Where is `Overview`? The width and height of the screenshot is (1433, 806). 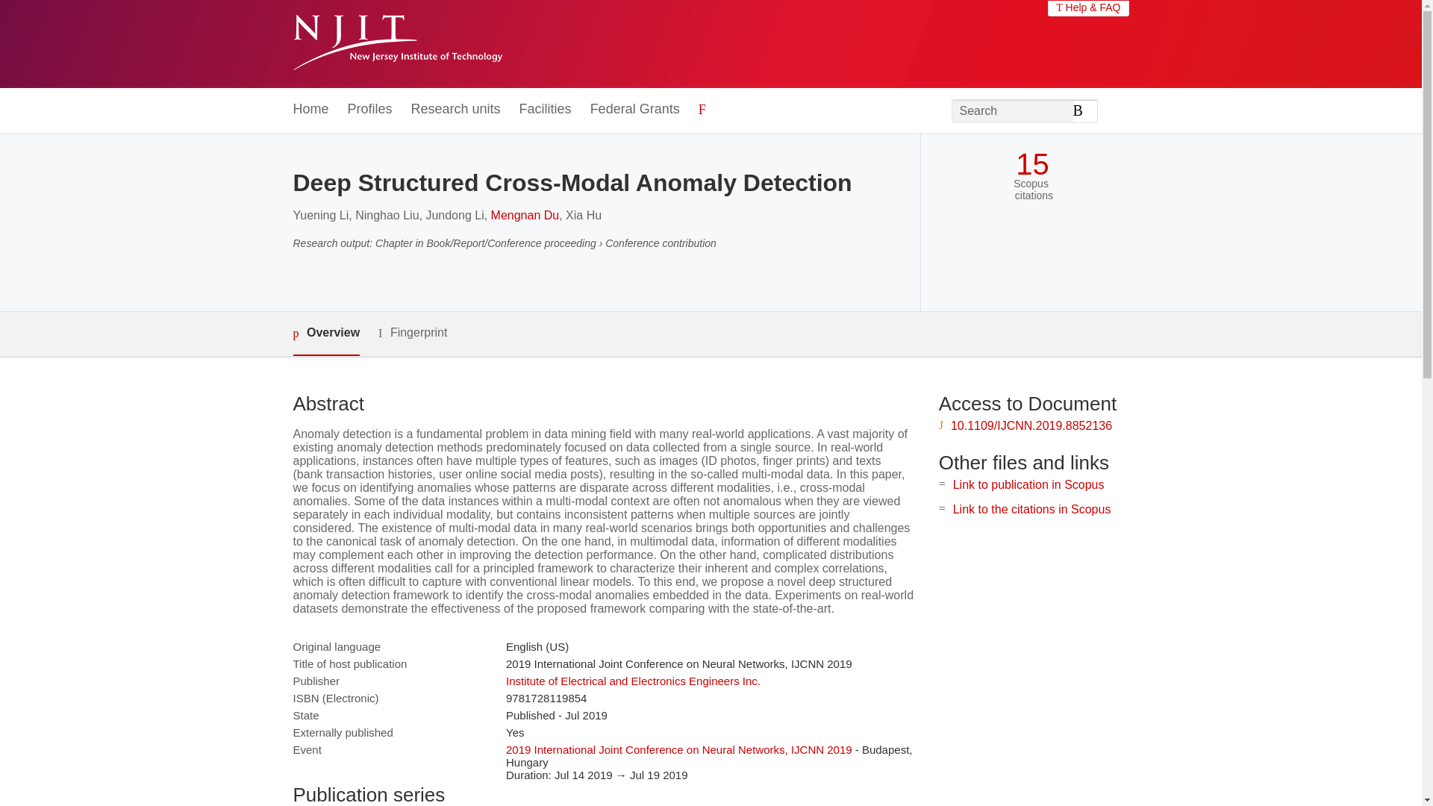
Overview is located at coordinates (325, 334).